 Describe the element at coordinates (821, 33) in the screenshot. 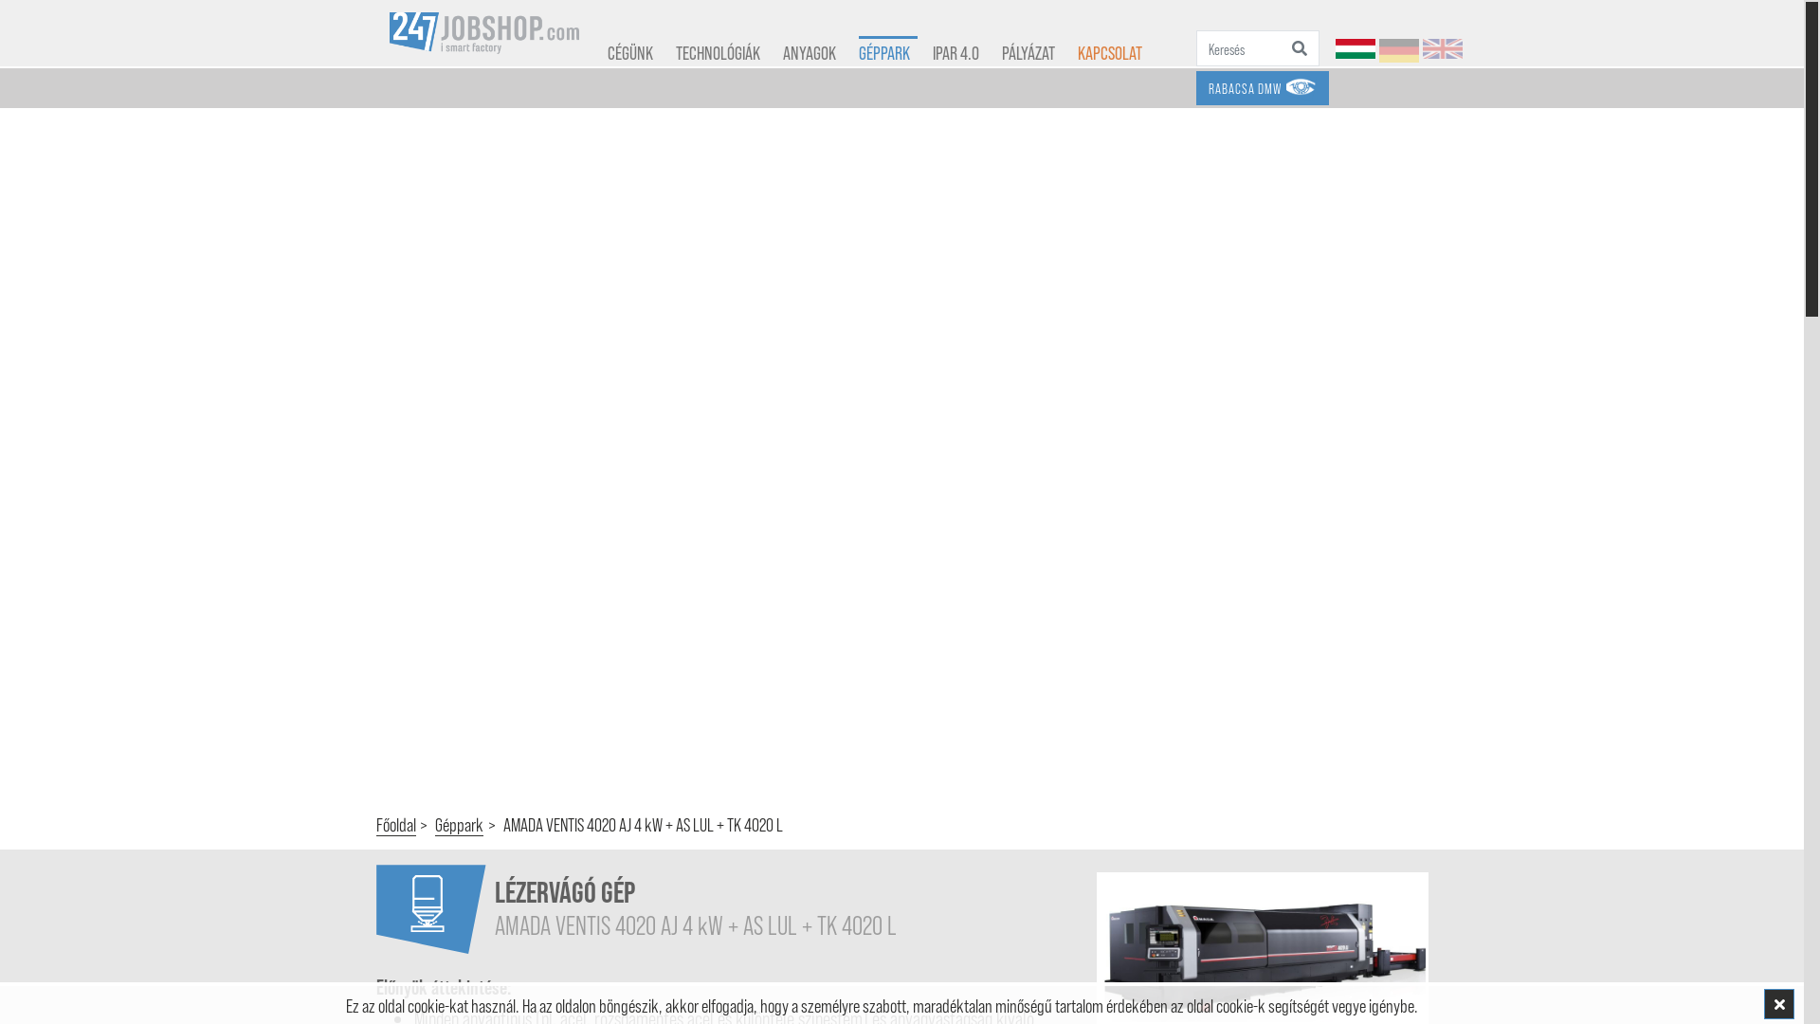

I see `ANYAGOK` at that location.